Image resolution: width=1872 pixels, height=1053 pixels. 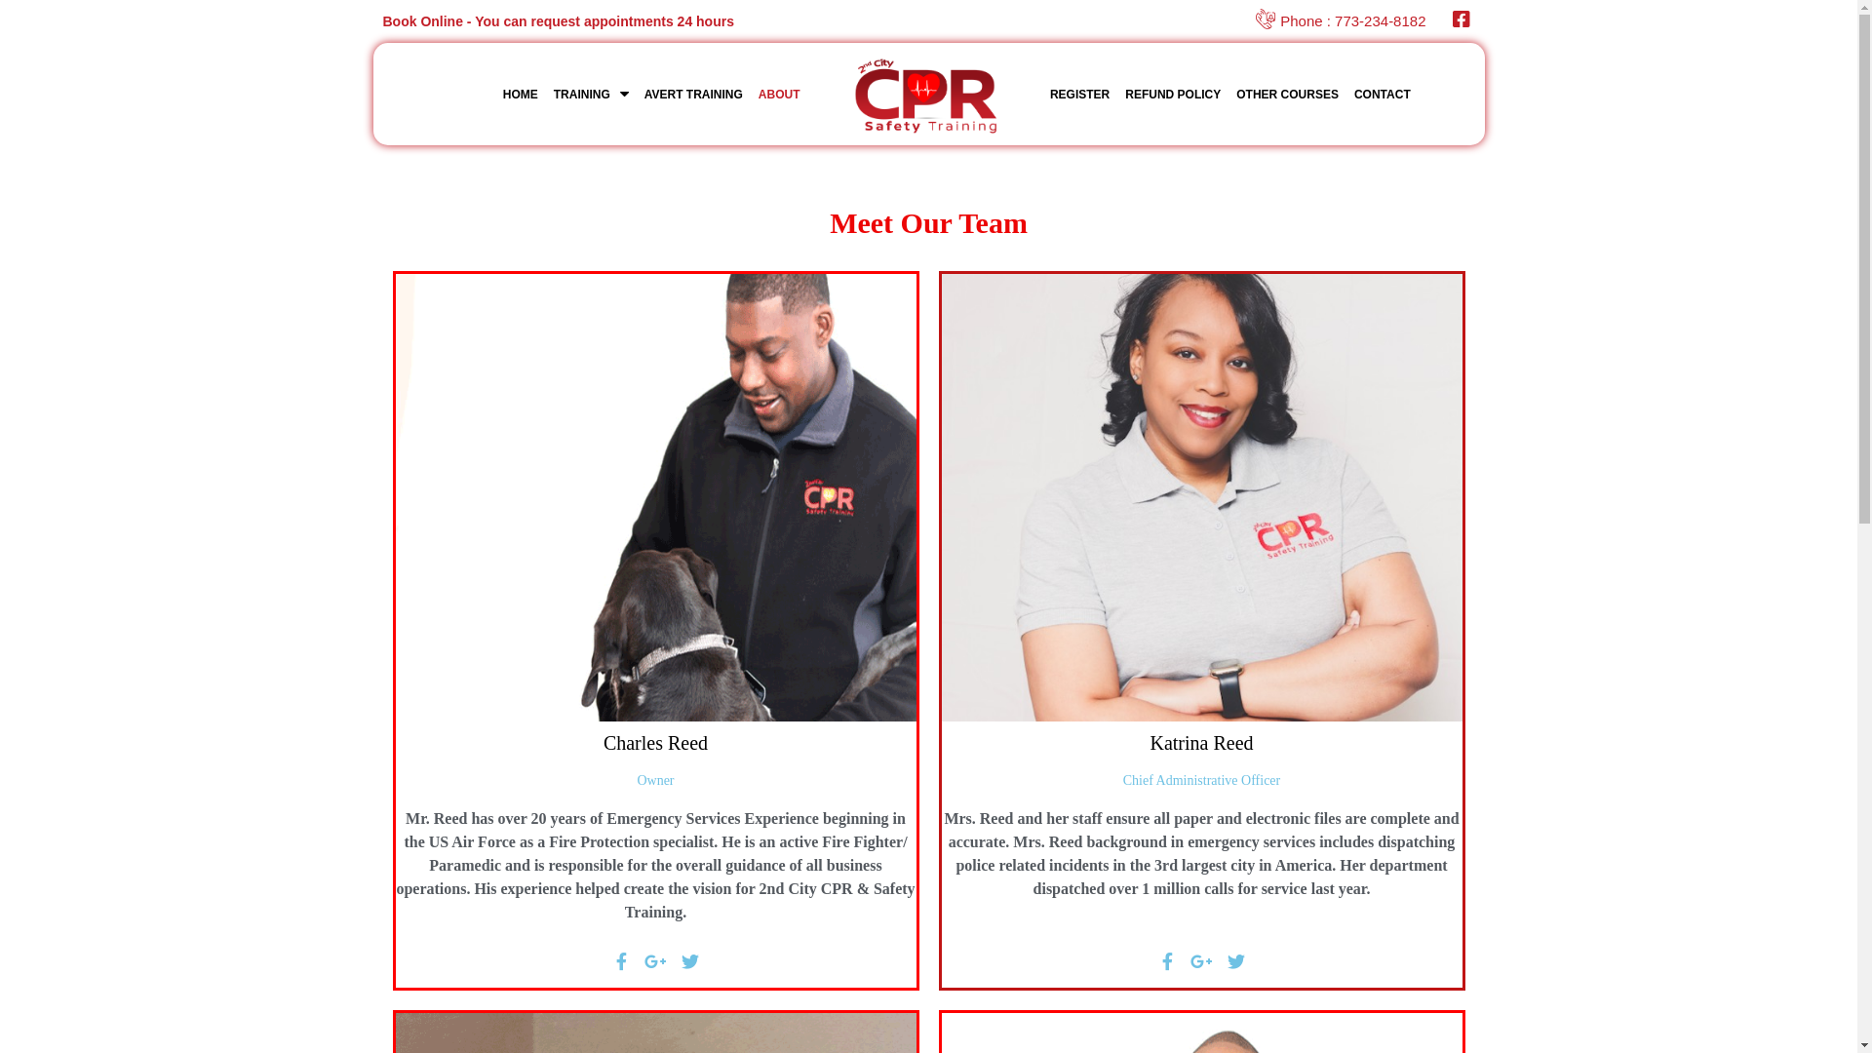 I want to click on REGISTER, so click(x=1080, y=95).